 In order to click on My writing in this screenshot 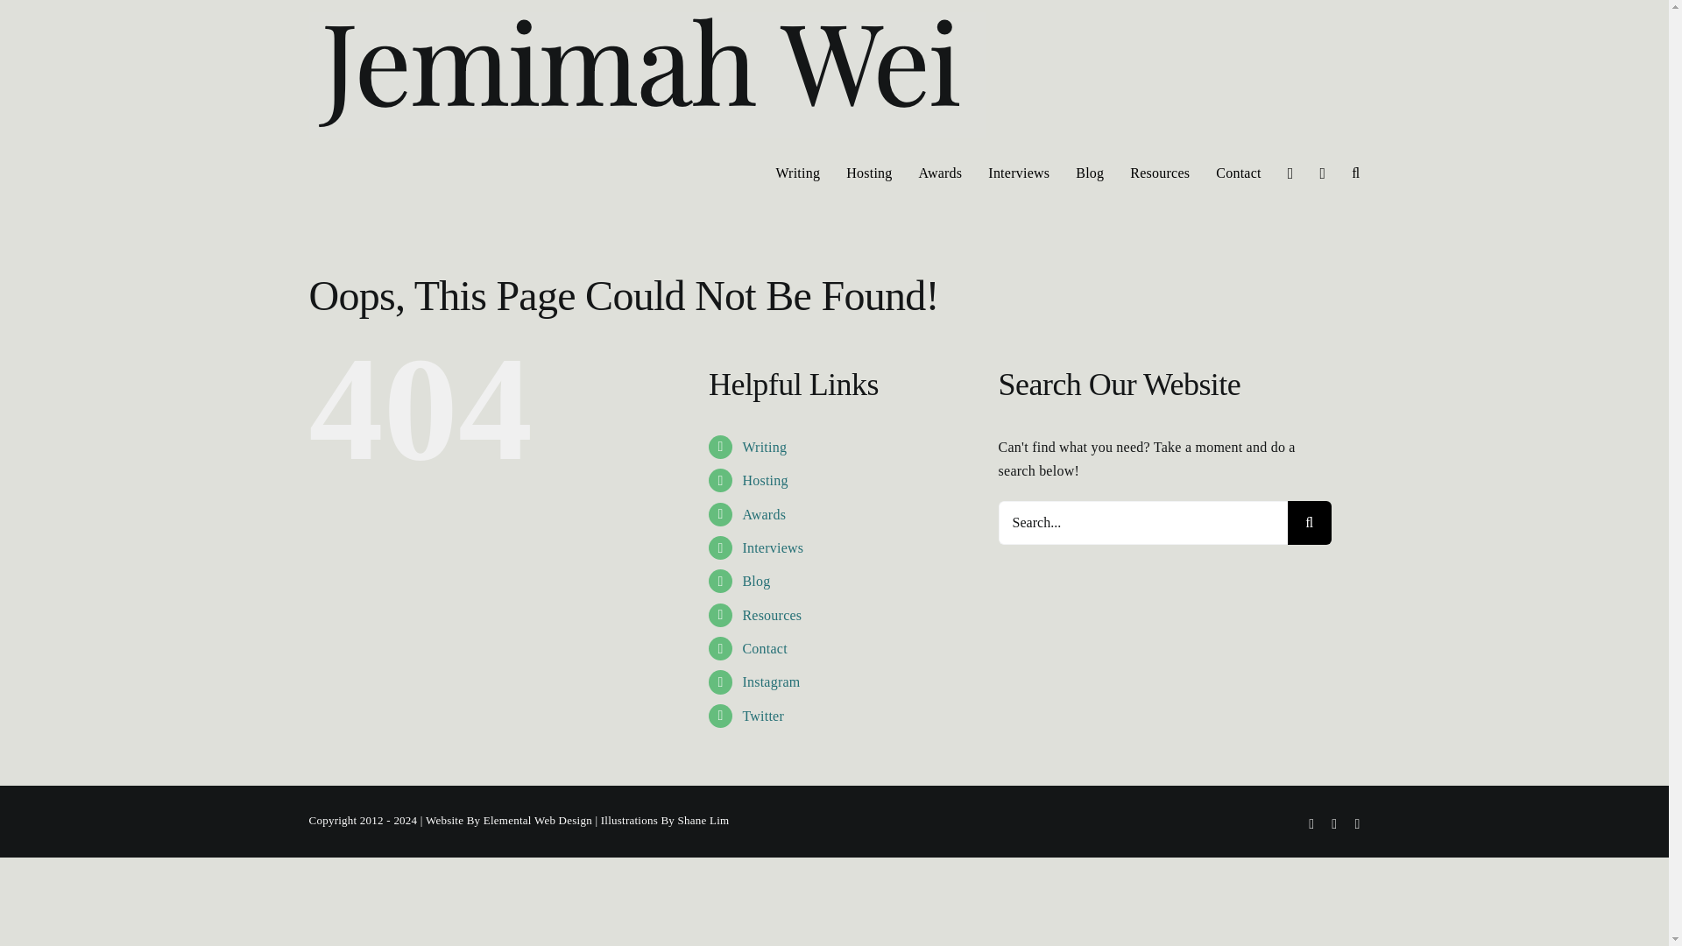, I will do `click(764, 447)`.